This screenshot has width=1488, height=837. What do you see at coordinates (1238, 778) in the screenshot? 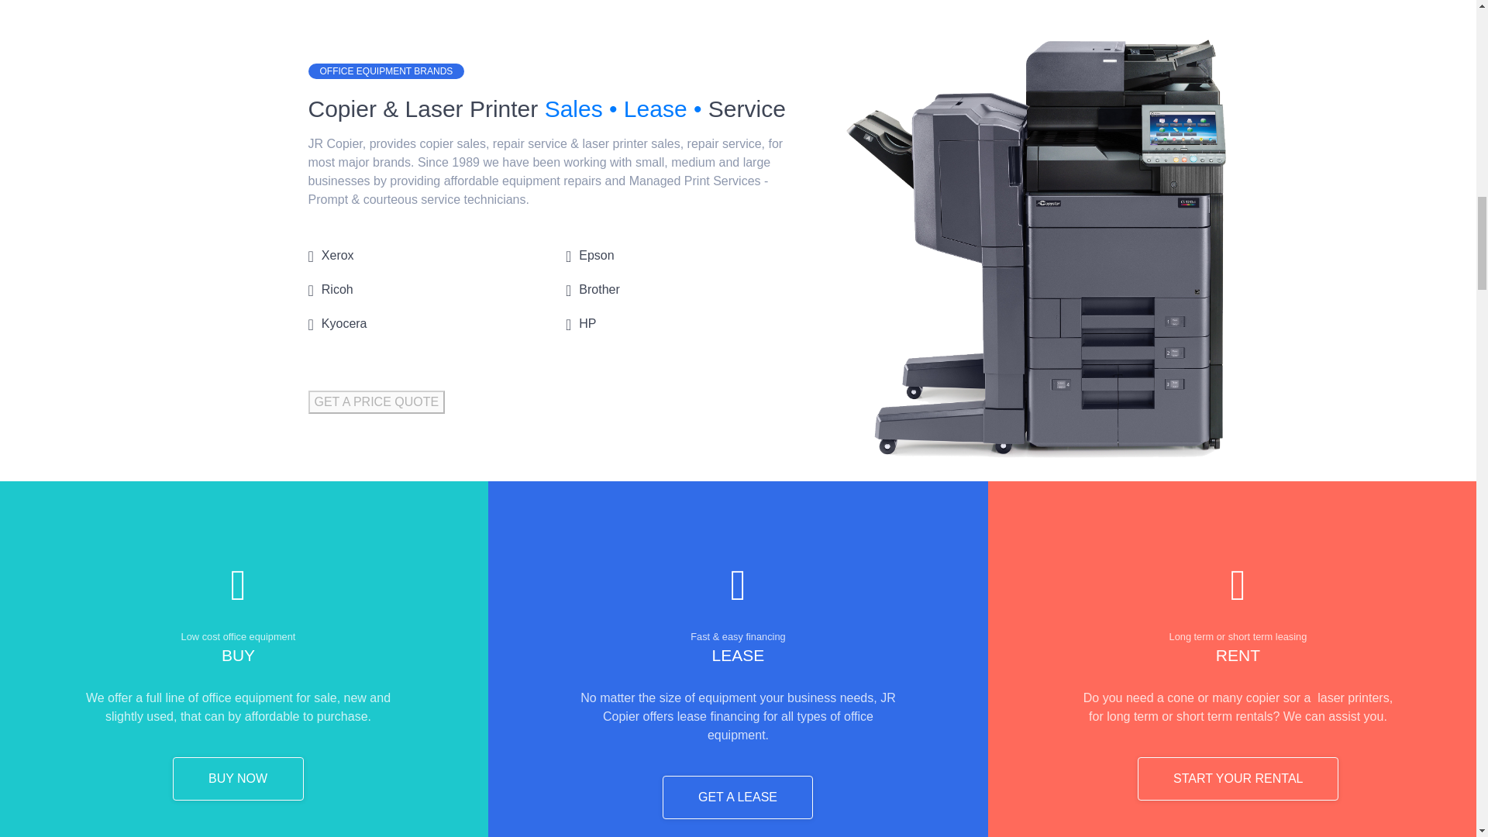
I see `START YOUR RENTAL` at bounding box center [1238, 778].